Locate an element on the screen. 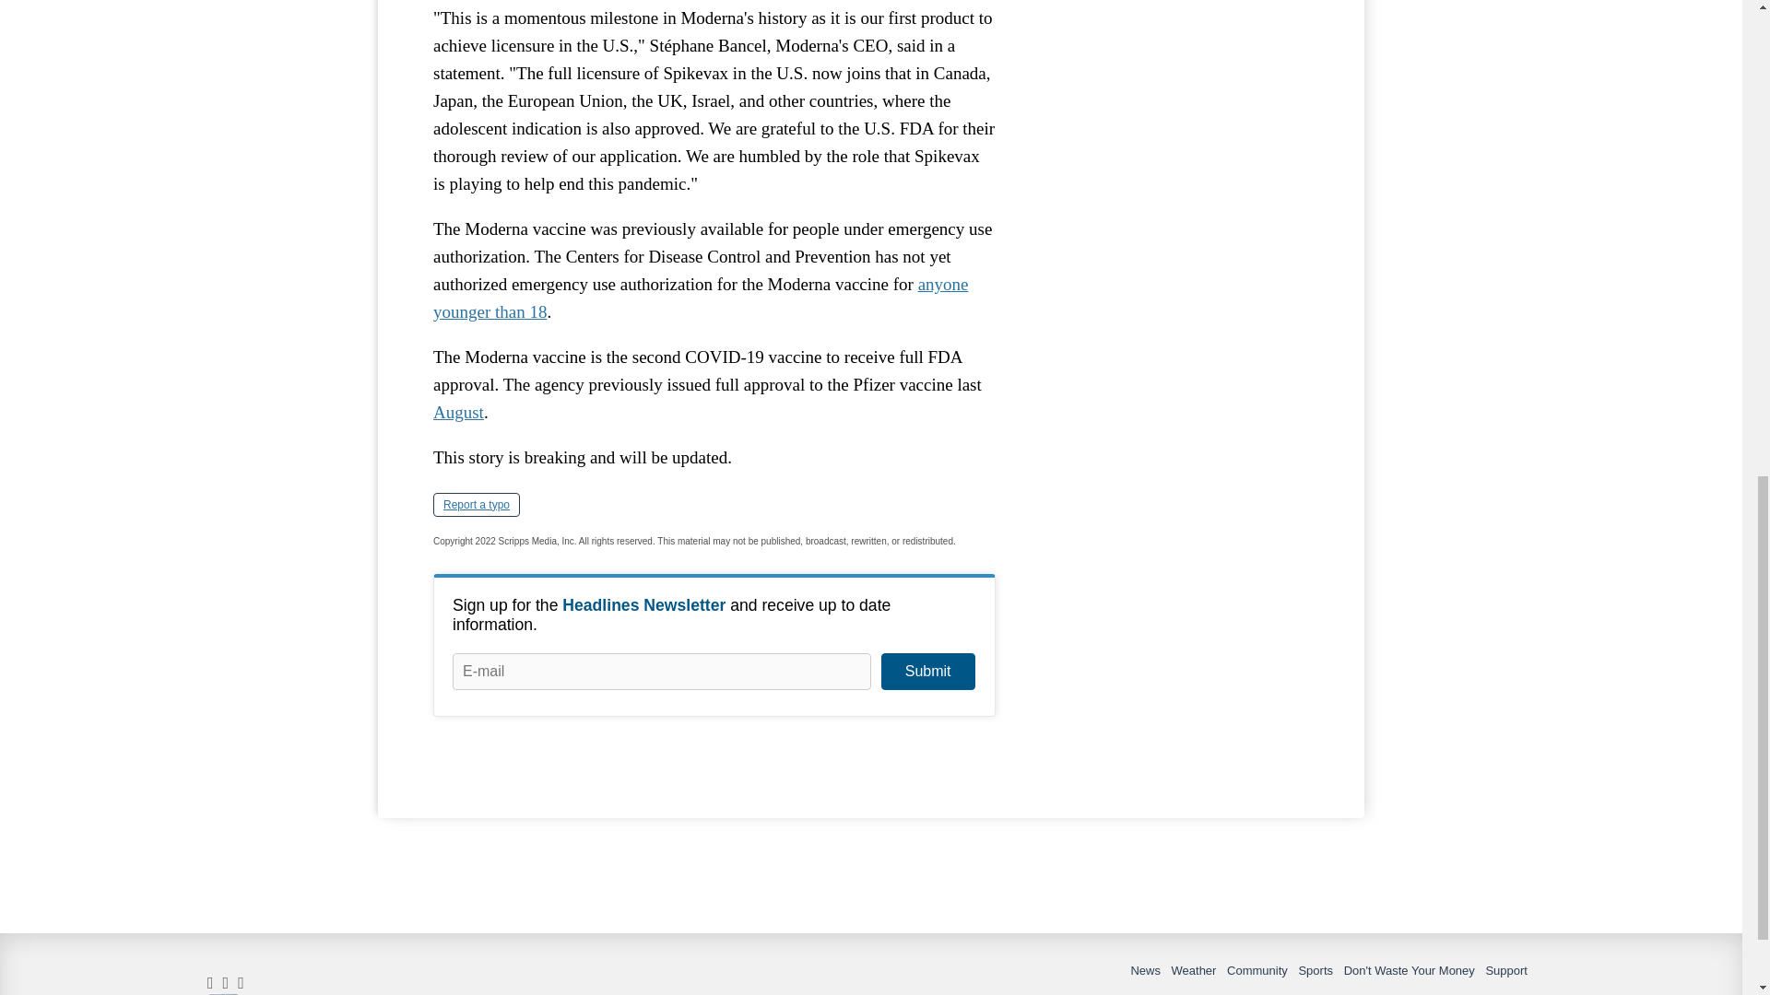  Submit is located at coordinates (927, 671).